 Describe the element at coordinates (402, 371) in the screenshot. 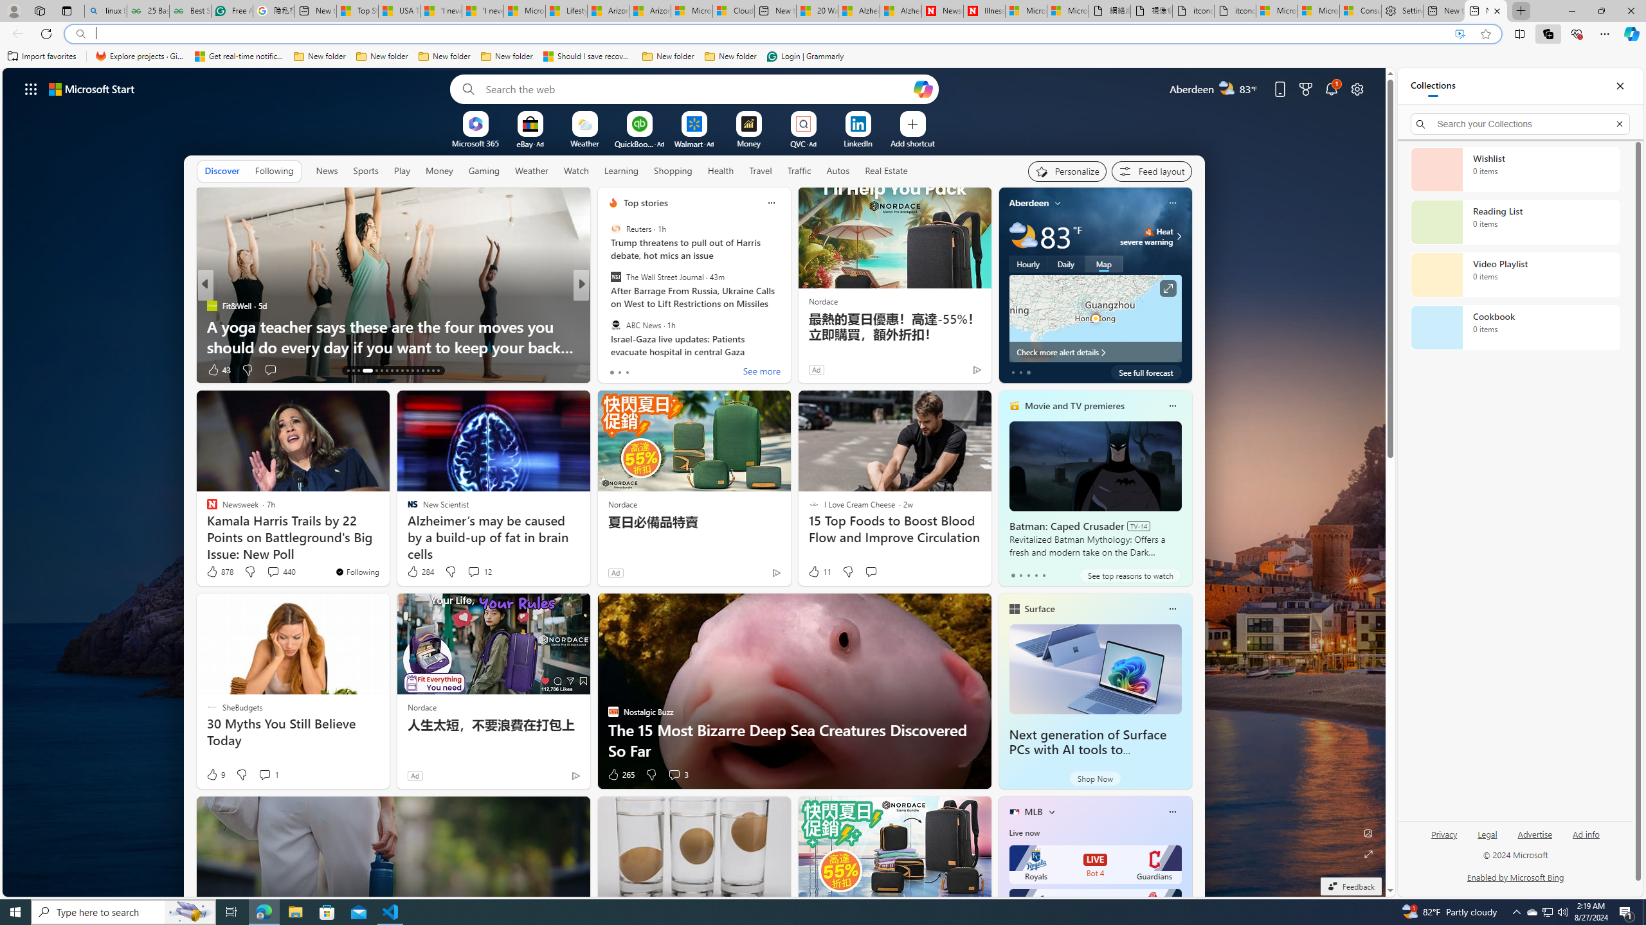

I see `AutomationID: tab-22` at that location.